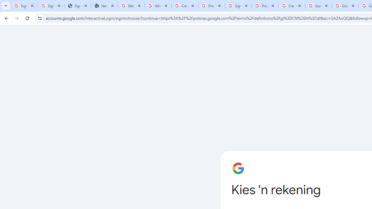 The width and height of the screenshot is (372, 209). Describe the element at coordinates (148, 120) in the screenshot. I see `This PC` at that location.